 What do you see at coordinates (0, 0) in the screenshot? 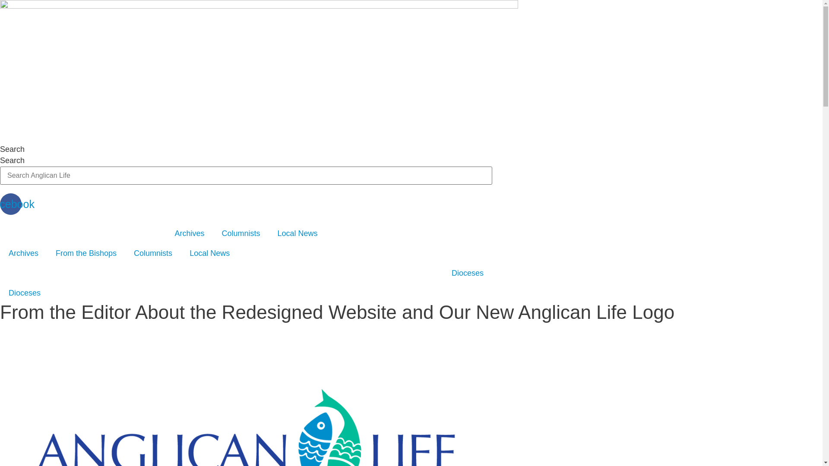
I see `Skip to content` at bounding box center [0, 0].